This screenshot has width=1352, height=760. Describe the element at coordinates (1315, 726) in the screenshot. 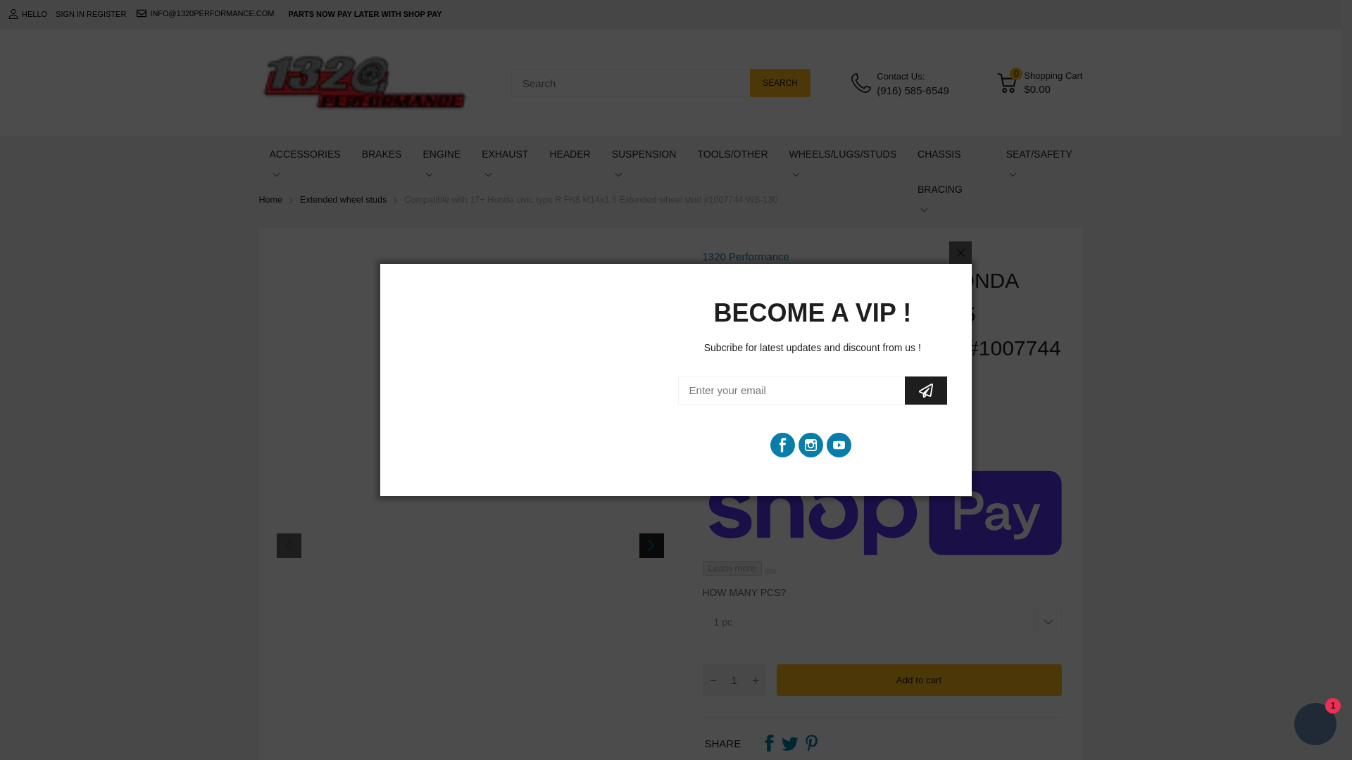

I see `Shopify online store chat` at that location.